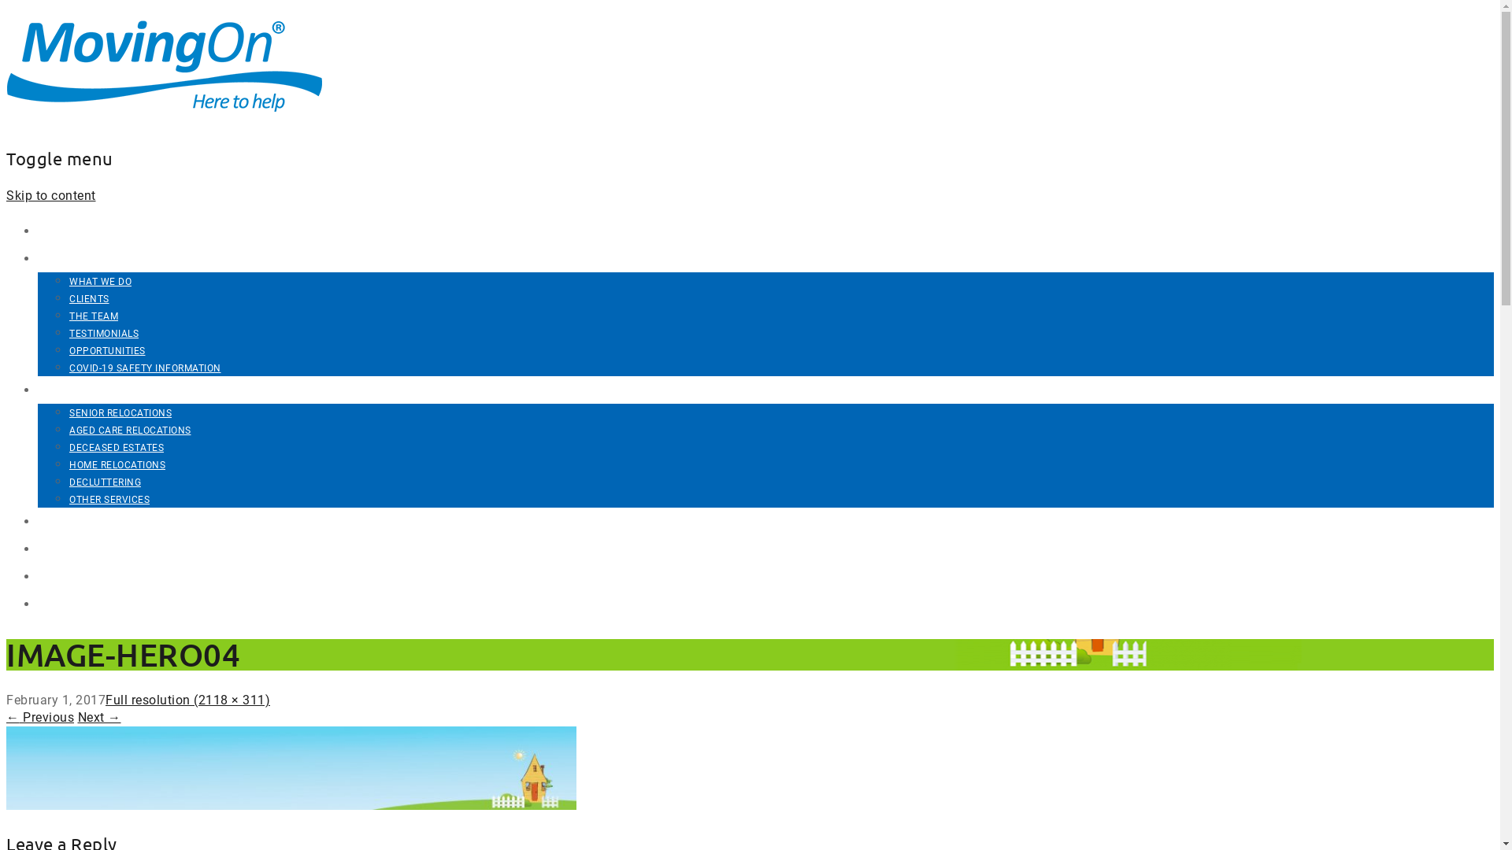 The height and width of the screenshot is (850, 1512). What do you see at coordinates (145, 368) in the screenshot?
I see `COVID-19 SAFETY INFORMATION` at bounding box center [145, 368].